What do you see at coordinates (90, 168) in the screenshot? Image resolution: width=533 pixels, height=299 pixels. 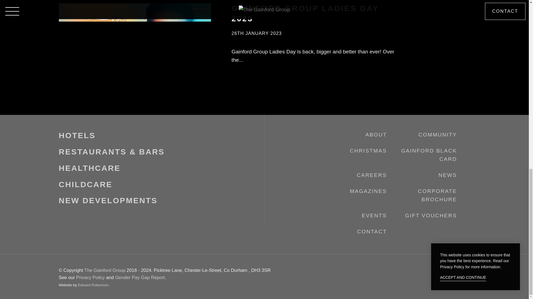 I see `HEALTHCARE` at bounding box center [90, 168].